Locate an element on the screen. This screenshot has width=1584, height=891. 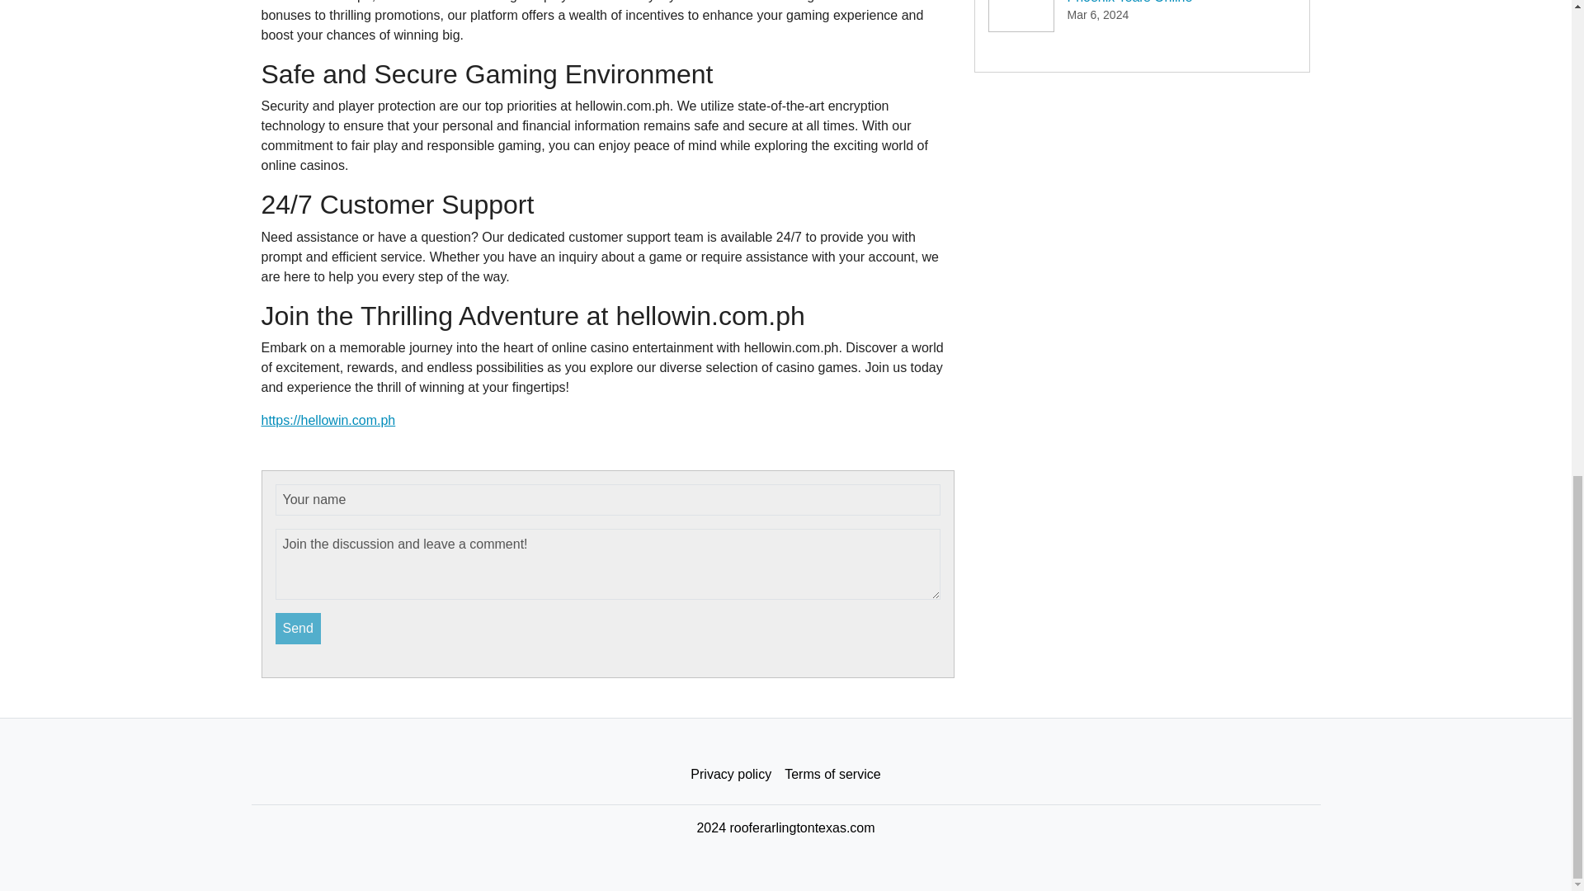
Privacy policy is located at coordinates (731, 775).